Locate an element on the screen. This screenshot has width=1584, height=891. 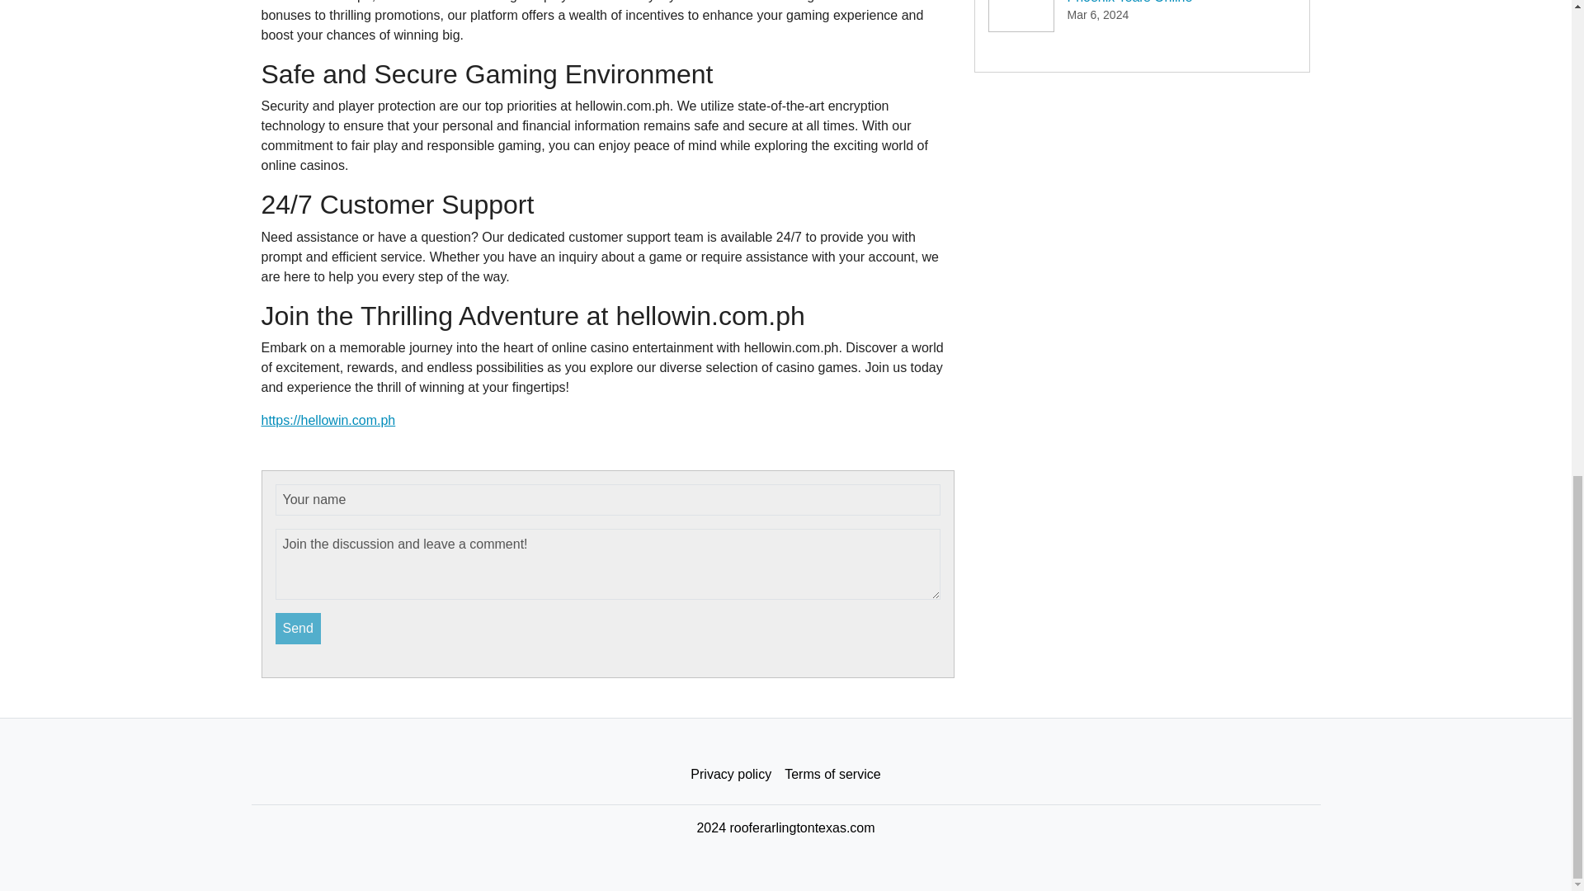
Privacy policy is located at coordinates (731, 775).